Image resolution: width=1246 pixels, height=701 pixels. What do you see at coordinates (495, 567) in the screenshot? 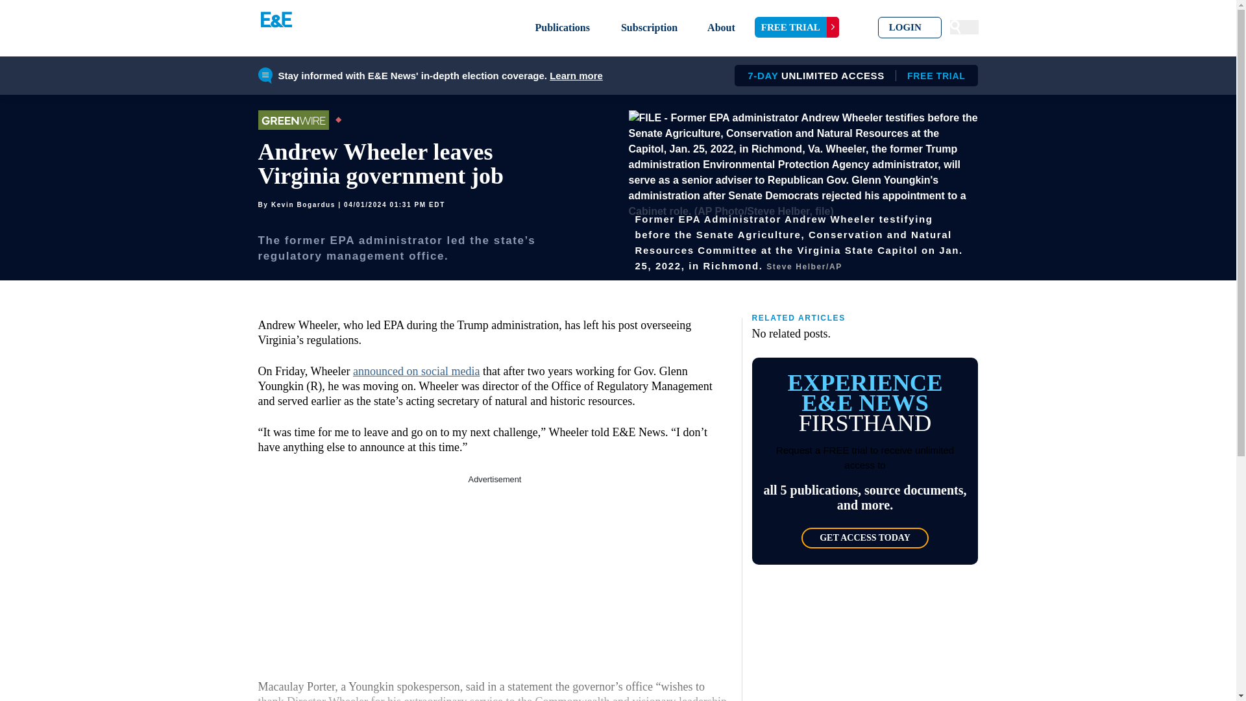
I see `GET ACCESS TODAY` at bounding box center [495, 567].